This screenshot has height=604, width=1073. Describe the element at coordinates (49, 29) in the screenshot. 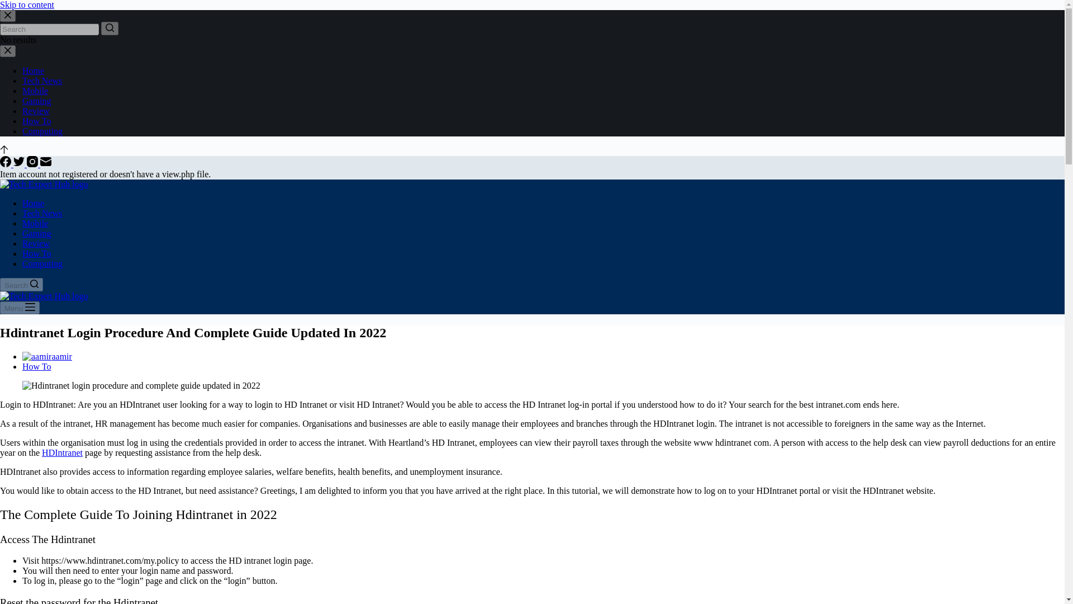

I see `Search for...` at that location.